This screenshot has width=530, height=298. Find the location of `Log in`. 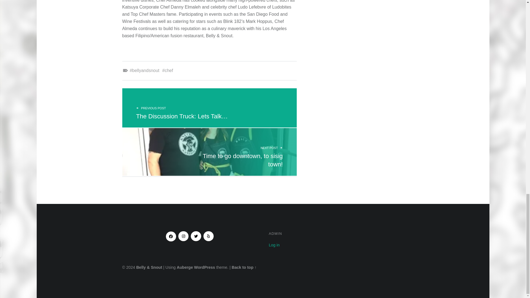

Log in is located at coordinates (208, 236).